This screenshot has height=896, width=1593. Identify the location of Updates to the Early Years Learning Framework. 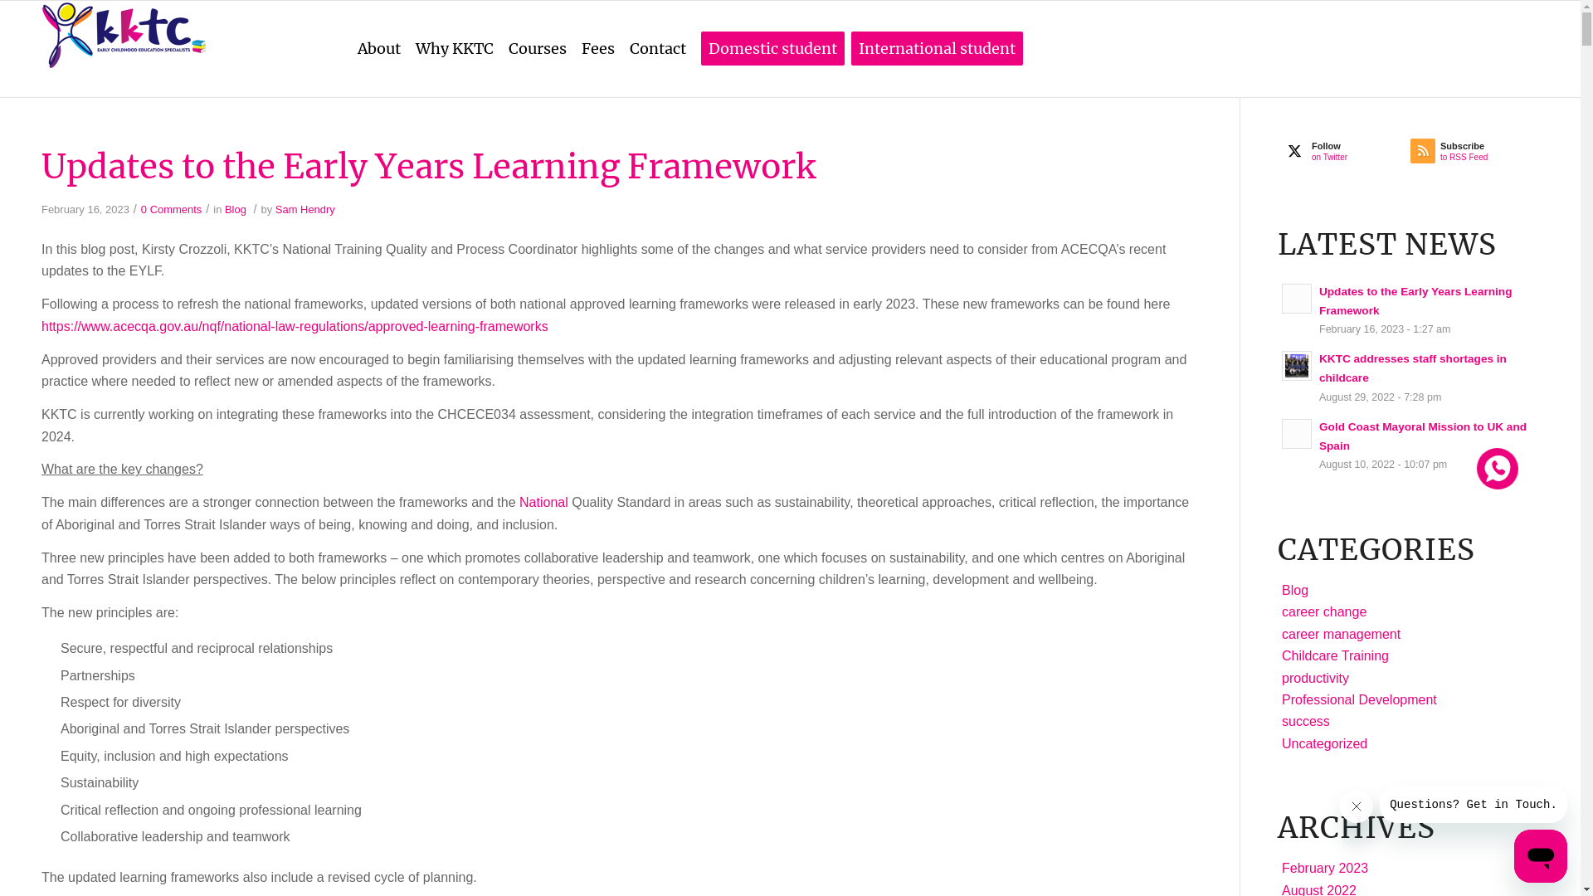
(428, 167).